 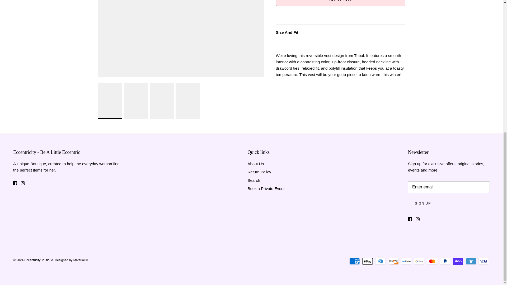 I want to click on Instagram, so click(x=418, y=219).